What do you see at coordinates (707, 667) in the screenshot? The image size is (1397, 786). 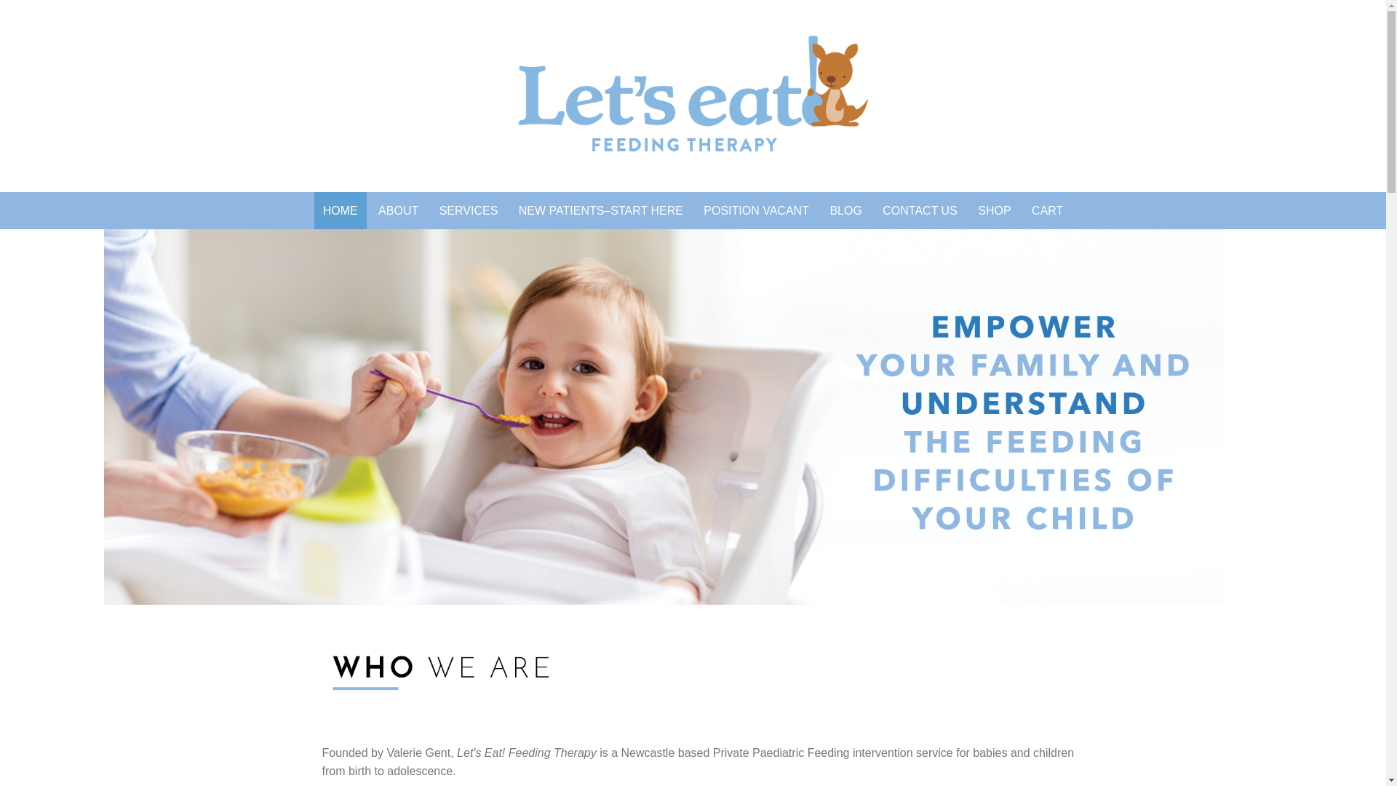 I see `LetsEat_Website_home part 1 copy-01` at bounding box center [707, 667].